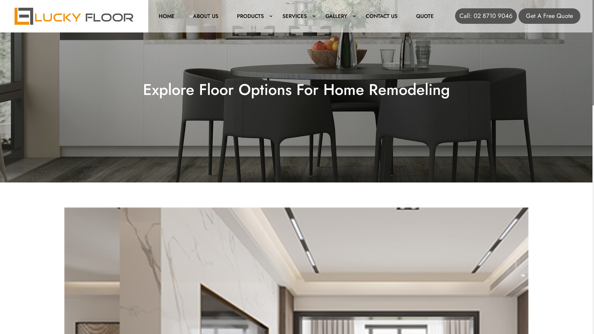  What do you see at coordinates (295, 16) in the screenshot?
I see `SERVICES` at bounding box center [295, 16].